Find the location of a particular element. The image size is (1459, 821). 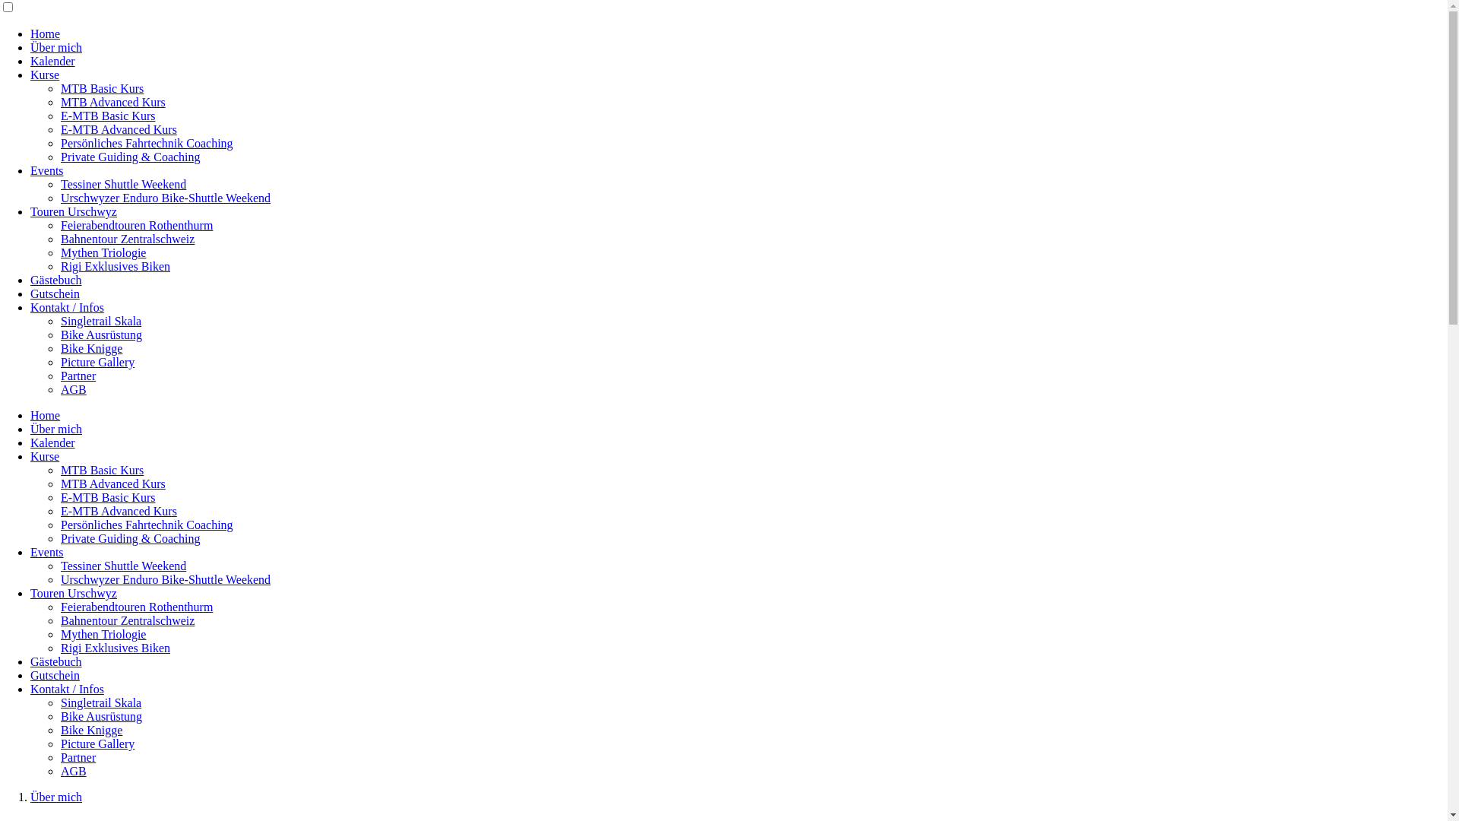

Picture Gallery is located at coordinates (97, 362).